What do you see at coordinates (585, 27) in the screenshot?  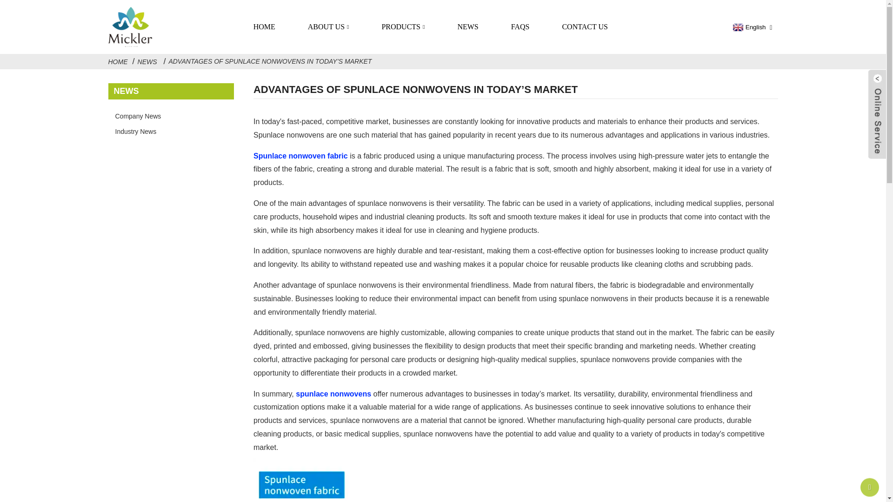 I see `CONTACT US` at bounding box center [585, 27].